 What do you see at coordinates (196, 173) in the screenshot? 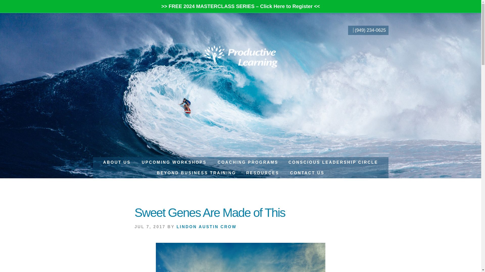
I see `BEYOND BUSINESS TRAINING` at bounding box center [196, 173].